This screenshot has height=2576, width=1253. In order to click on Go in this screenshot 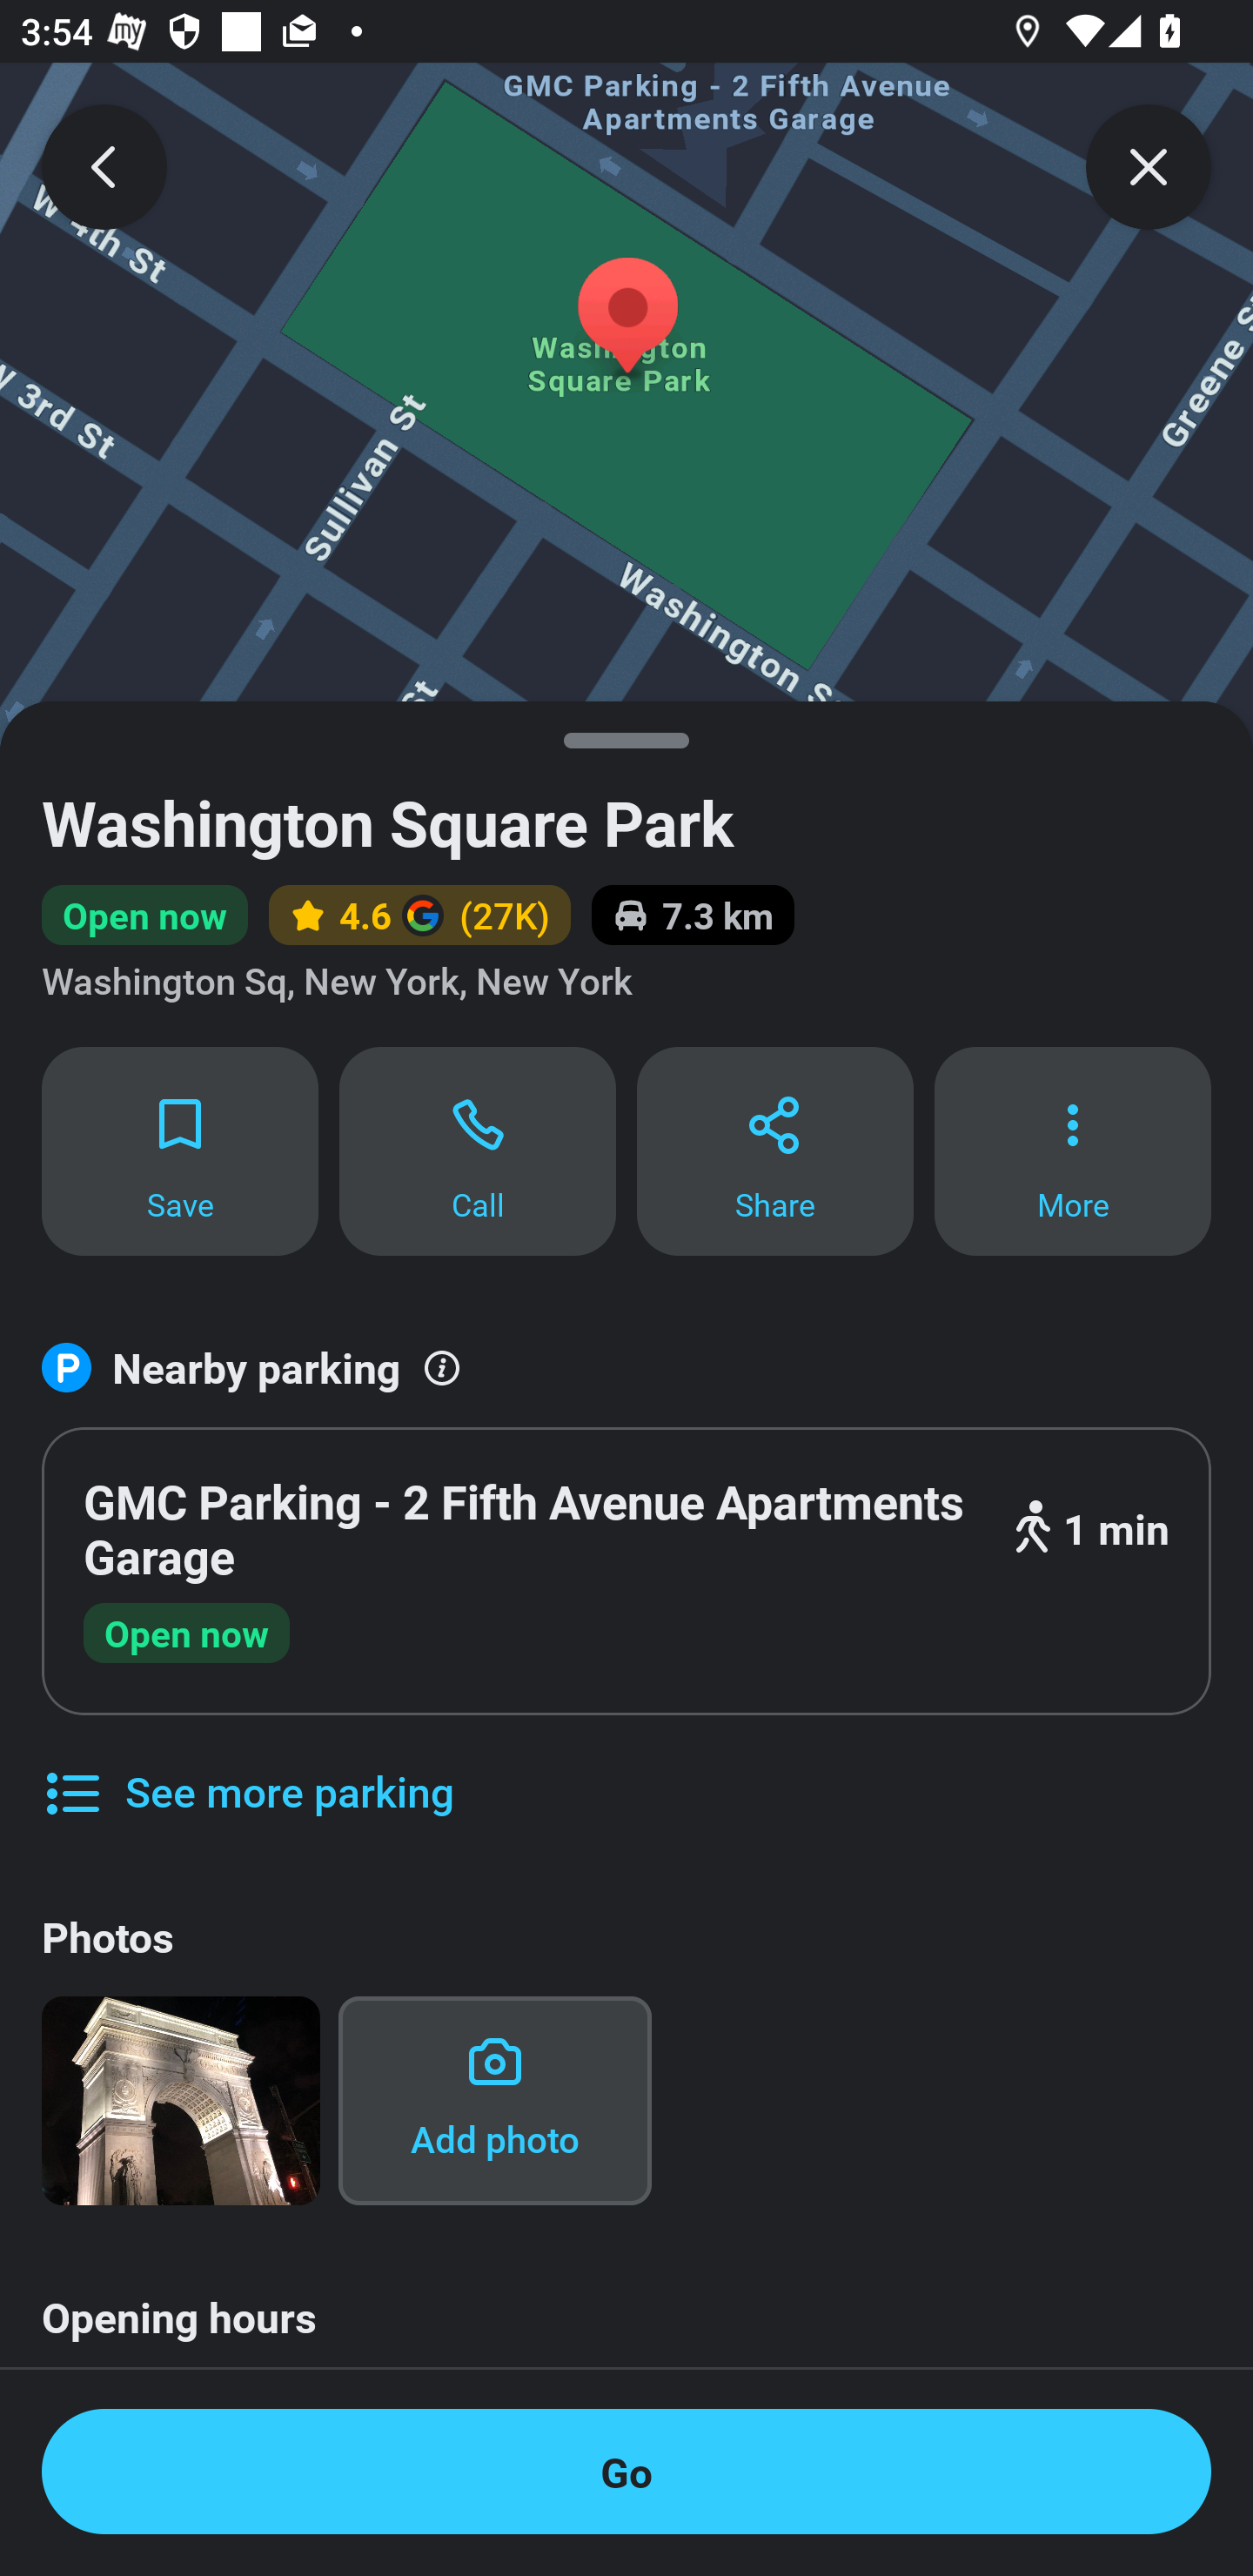, I will do `click(626, 2472)`.